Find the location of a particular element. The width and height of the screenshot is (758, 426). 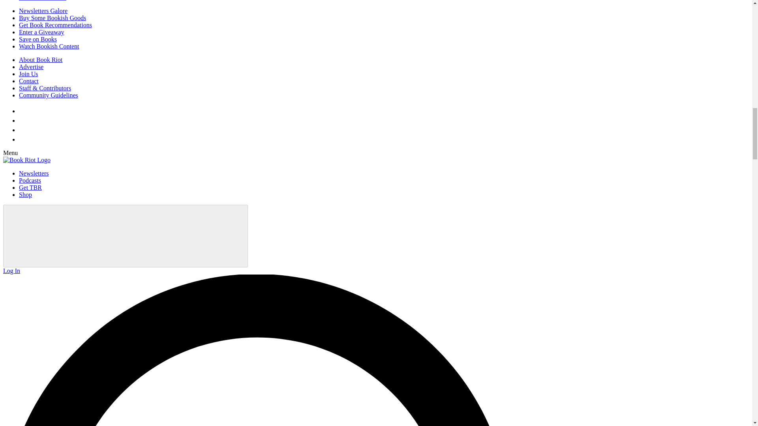

Shop is located at coordinates (25, 194).